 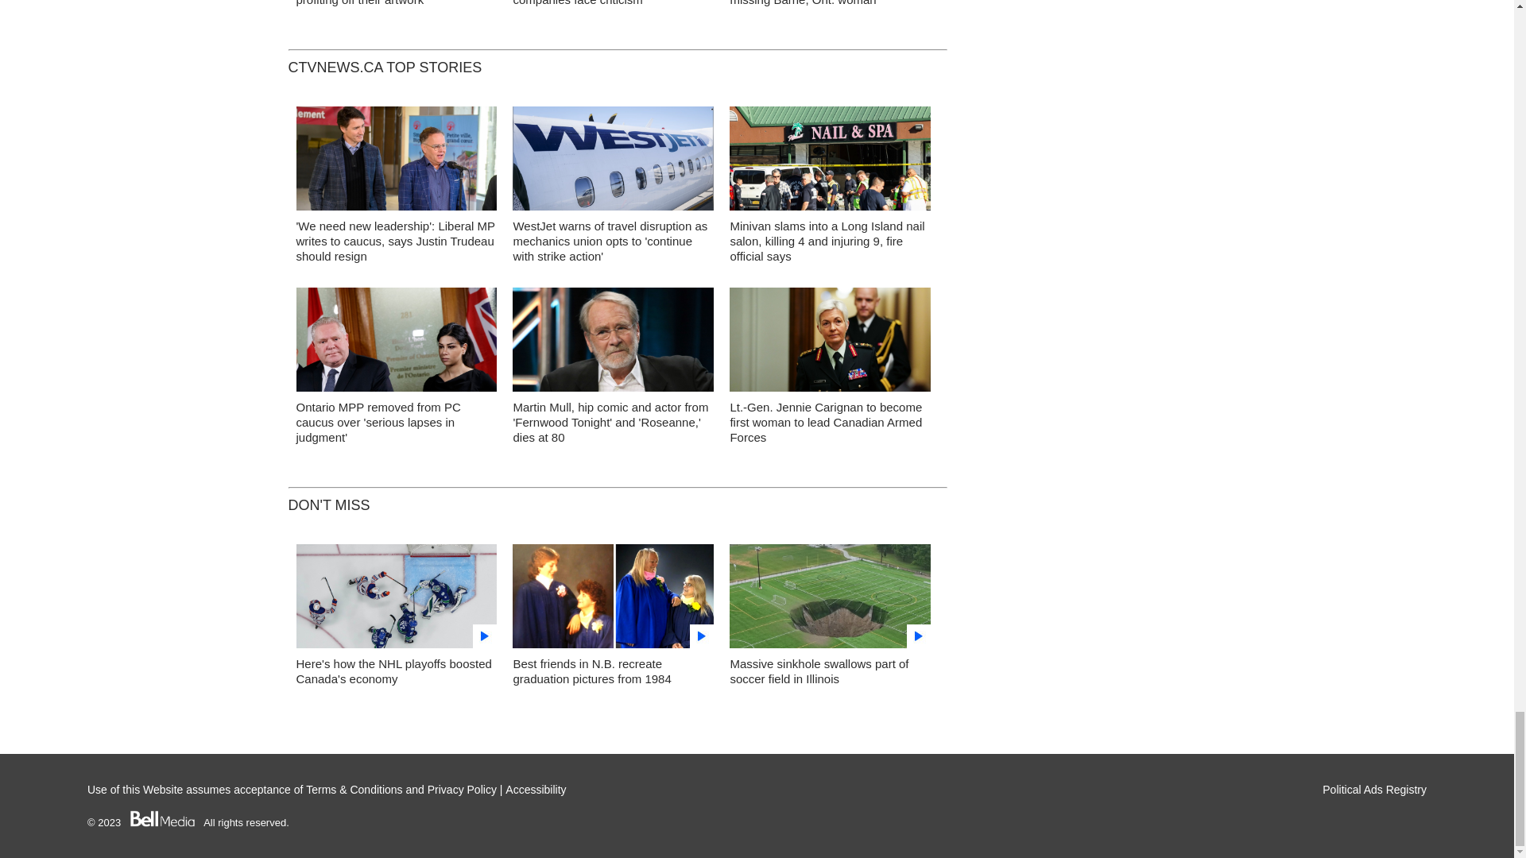 What do you see at coordinates (830, 601) in the screenshot?
I see `SINKHOLE` at bounding box center [830, 601].